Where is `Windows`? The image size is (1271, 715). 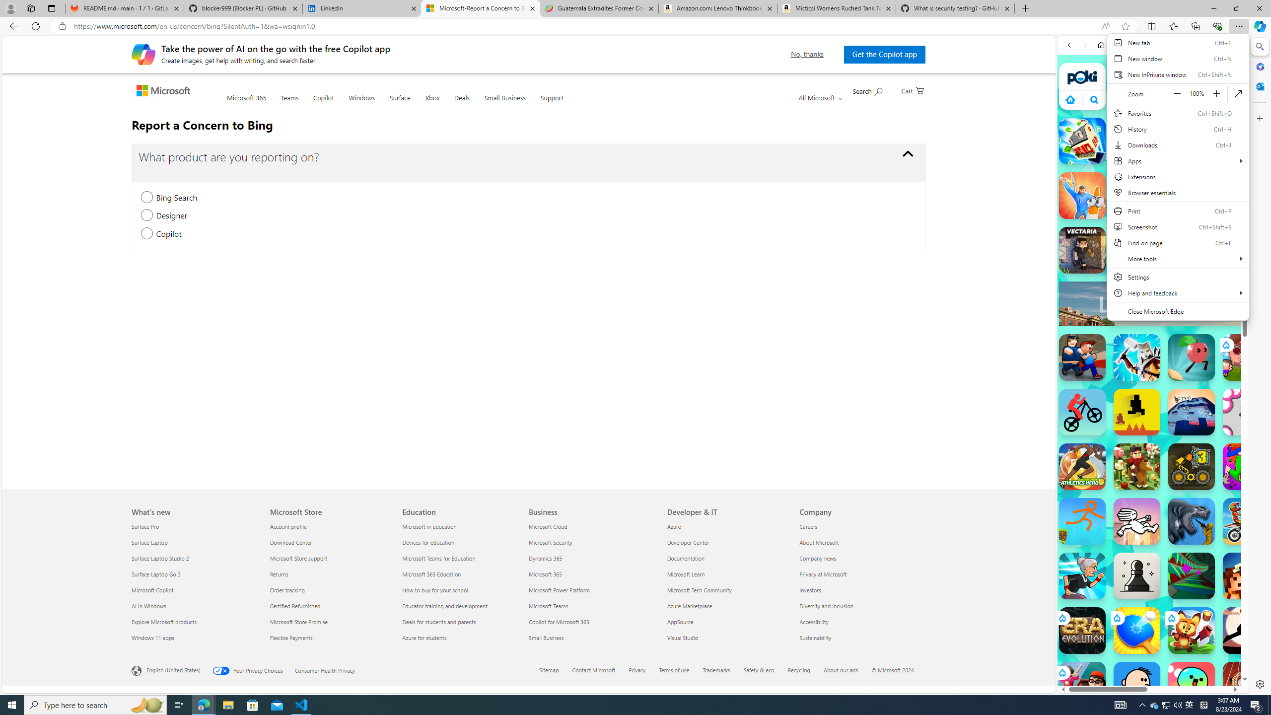 Windows is located at coordinates (361, 103).